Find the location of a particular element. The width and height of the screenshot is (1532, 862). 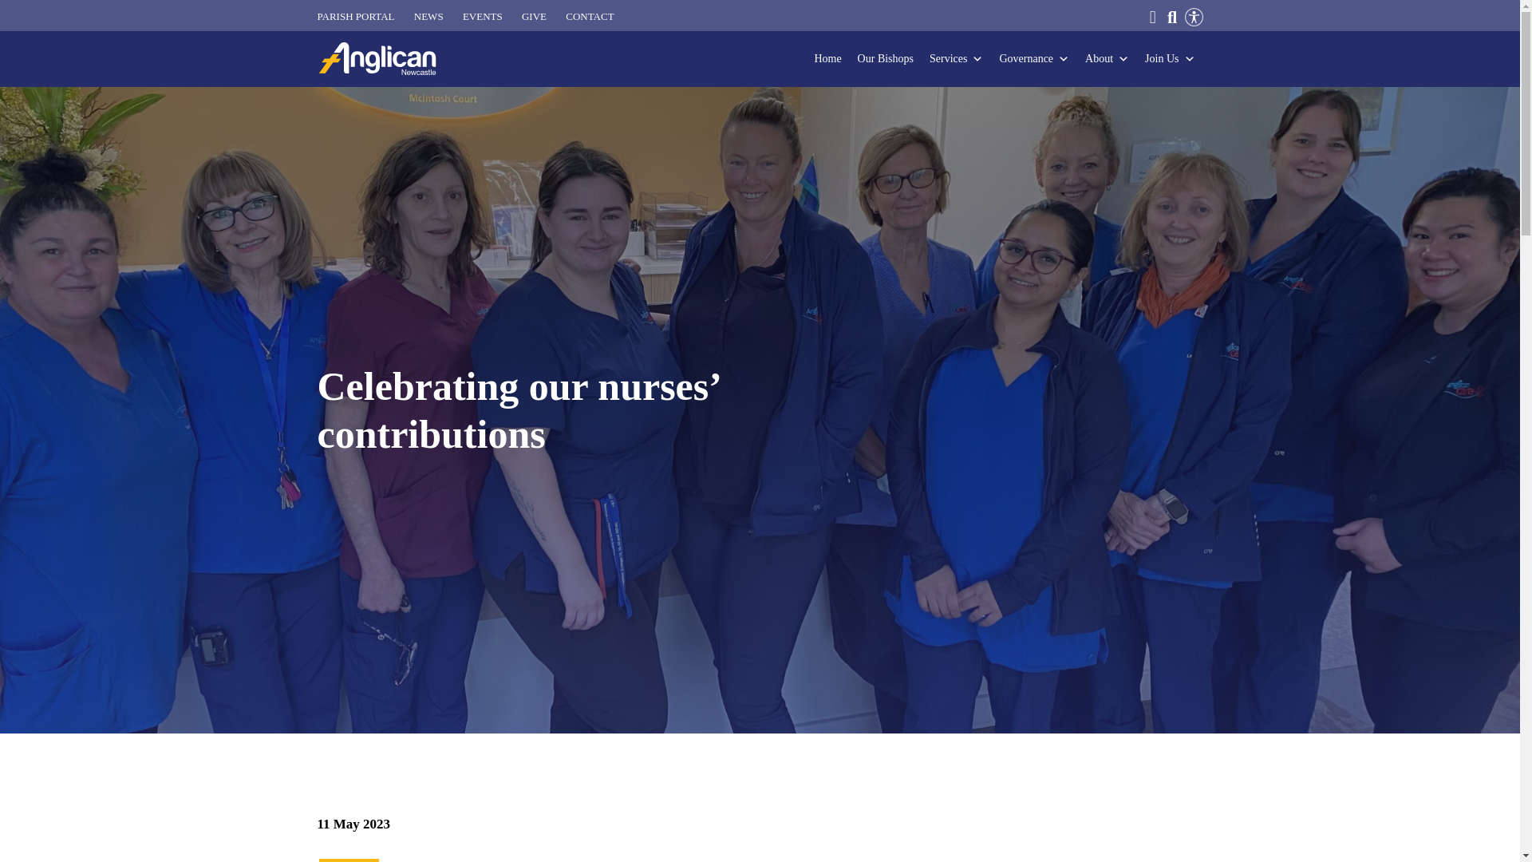

Services is located at coordinates (956, 59).